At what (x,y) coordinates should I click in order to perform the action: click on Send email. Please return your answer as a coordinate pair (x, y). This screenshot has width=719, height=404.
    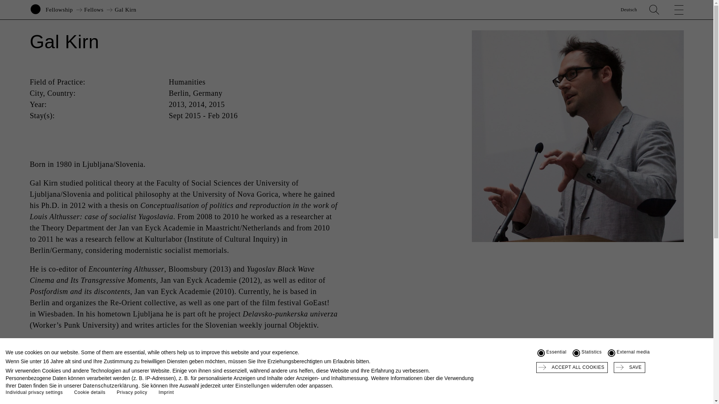
    Looking at the image, I should click on (668, 397).